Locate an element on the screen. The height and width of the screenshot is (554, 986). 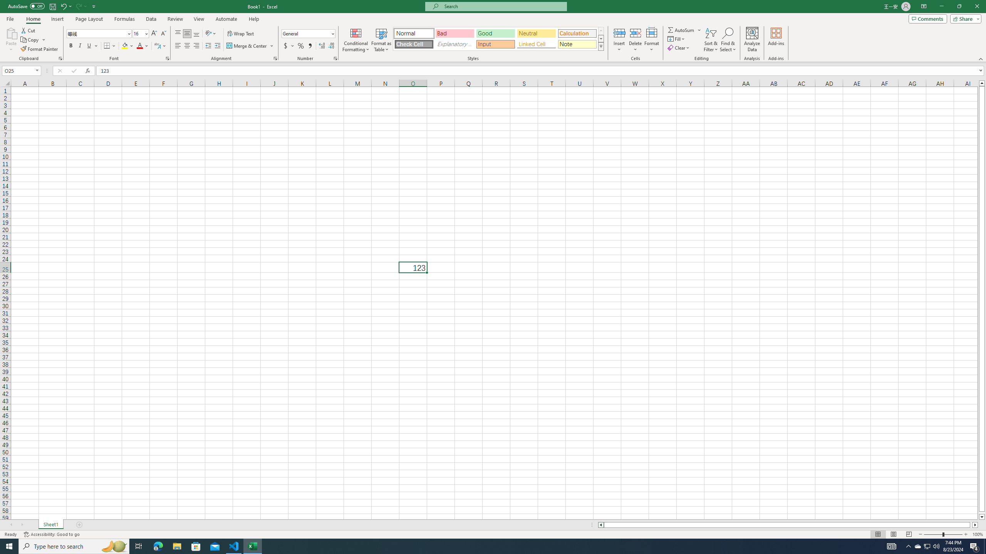
AutoSave is located at coordinates (26, 6).